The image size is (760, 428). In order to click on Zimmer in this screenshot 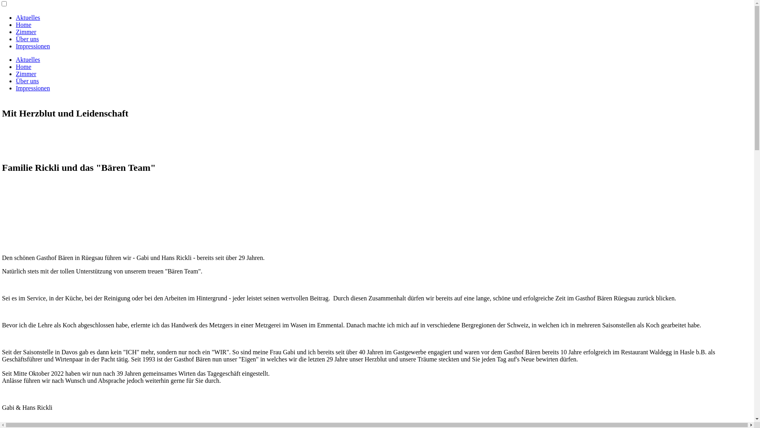, I will do `click(26, 32)`.